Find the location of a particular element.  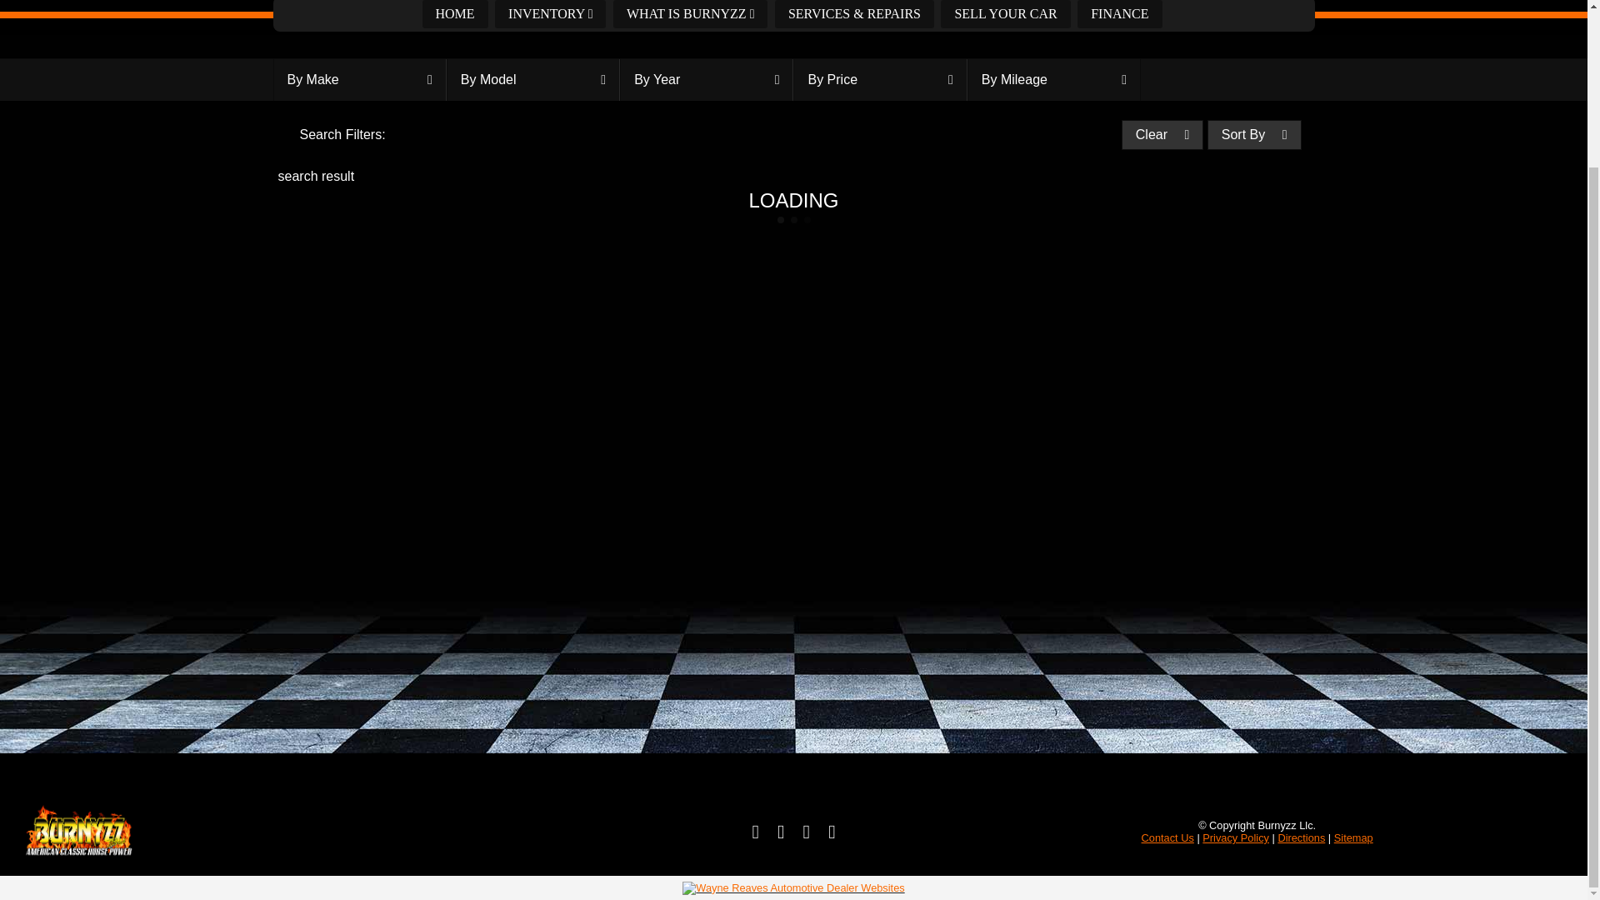

Sitemap is located at coordinates (1353, 837).